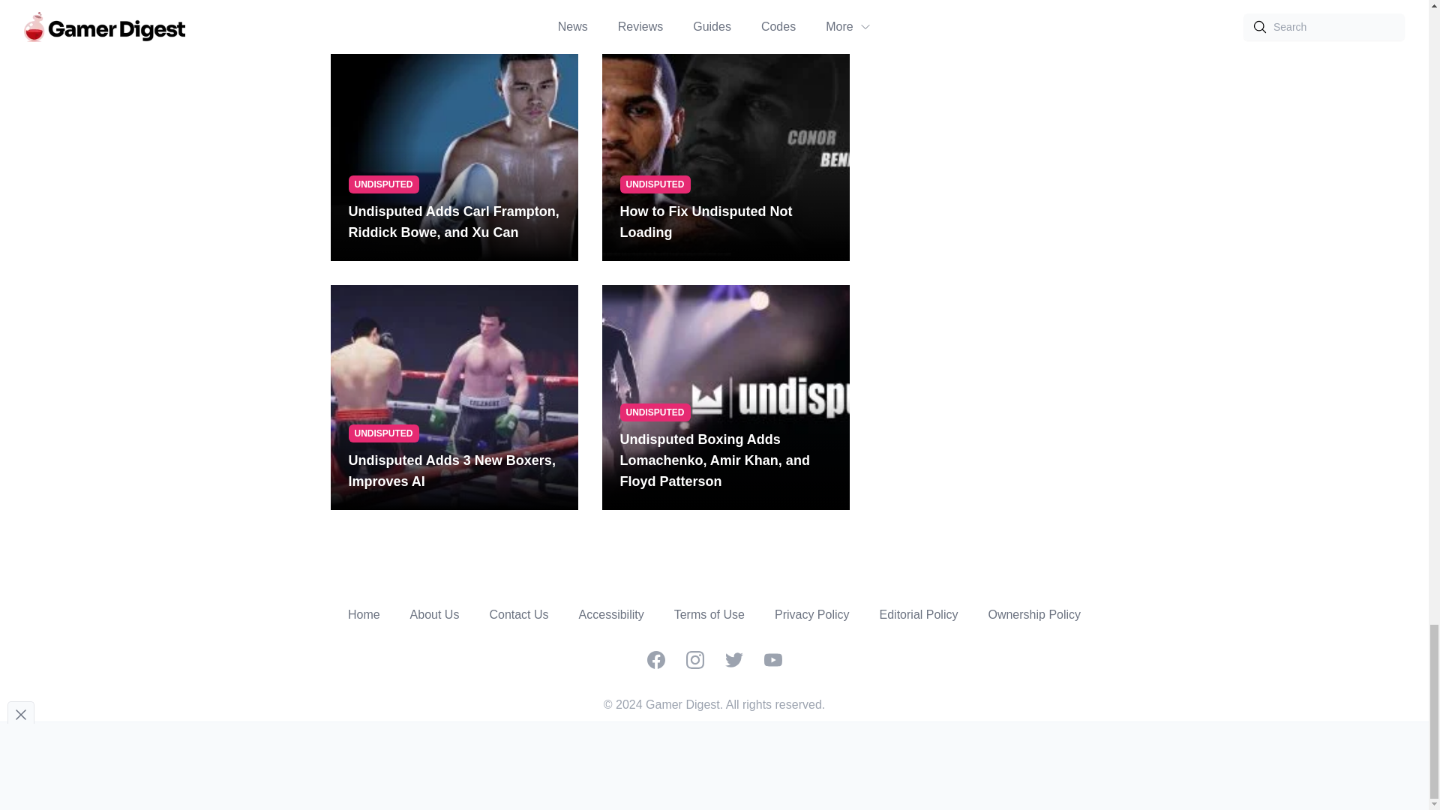 This screenshot has height=810, width=1440. What do you see at coordinates (724, 222) in the screenshot?
I see `How to Fix Undisputed Not Loading` at bounding box center [724, 222].